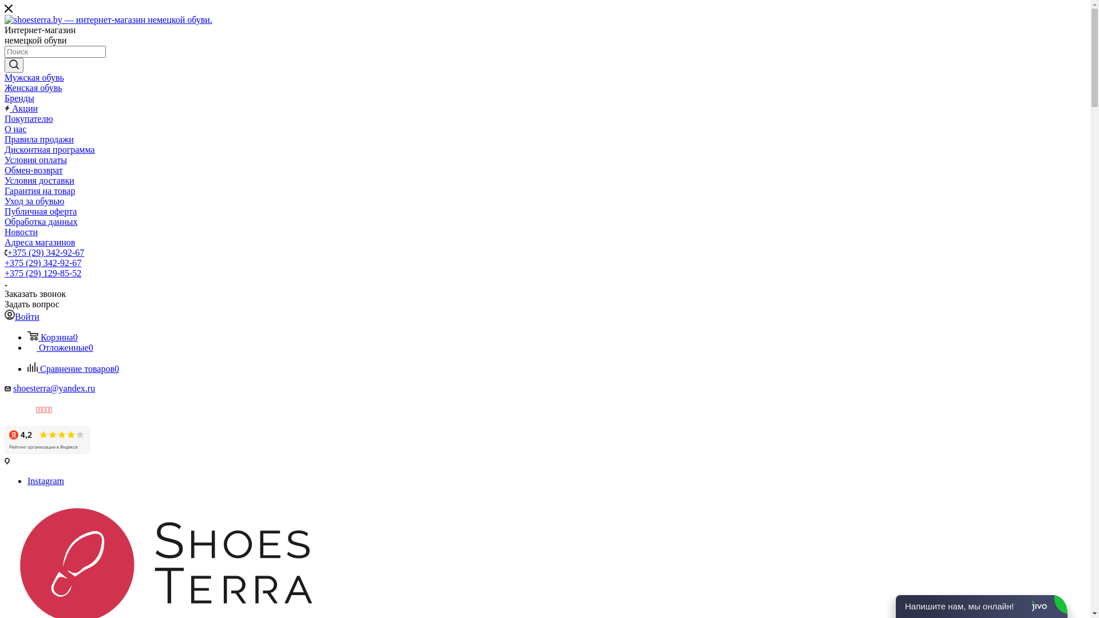 Image resolution: width=1099 pixels, height=618 pixels. What do you see at coordinates (43, 263) in the screenshot?
I see `+375 (29) 342-92-67` at bounding box center [43, 263].